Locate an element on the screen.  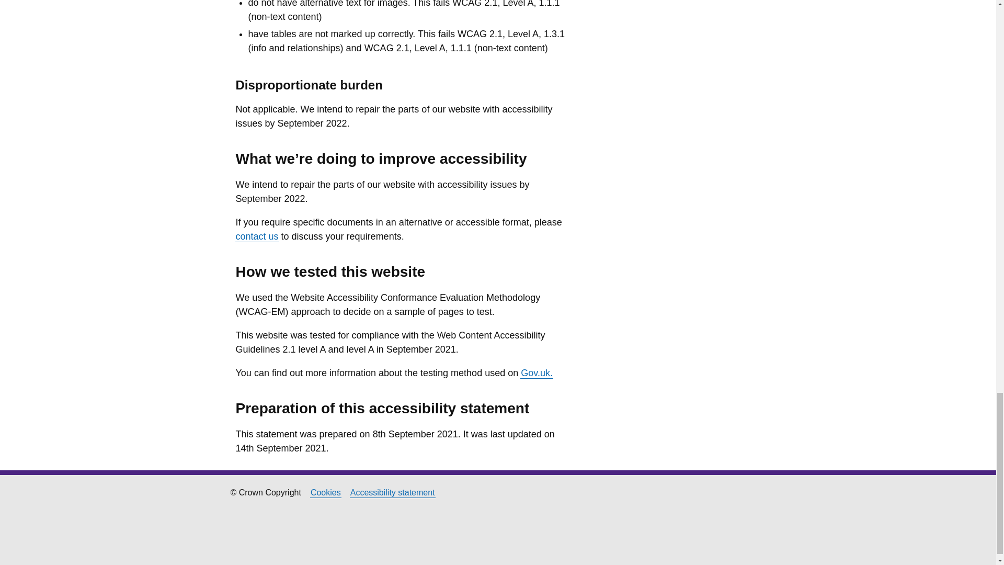
Accessibility statement is located at coordinates (392, 493).